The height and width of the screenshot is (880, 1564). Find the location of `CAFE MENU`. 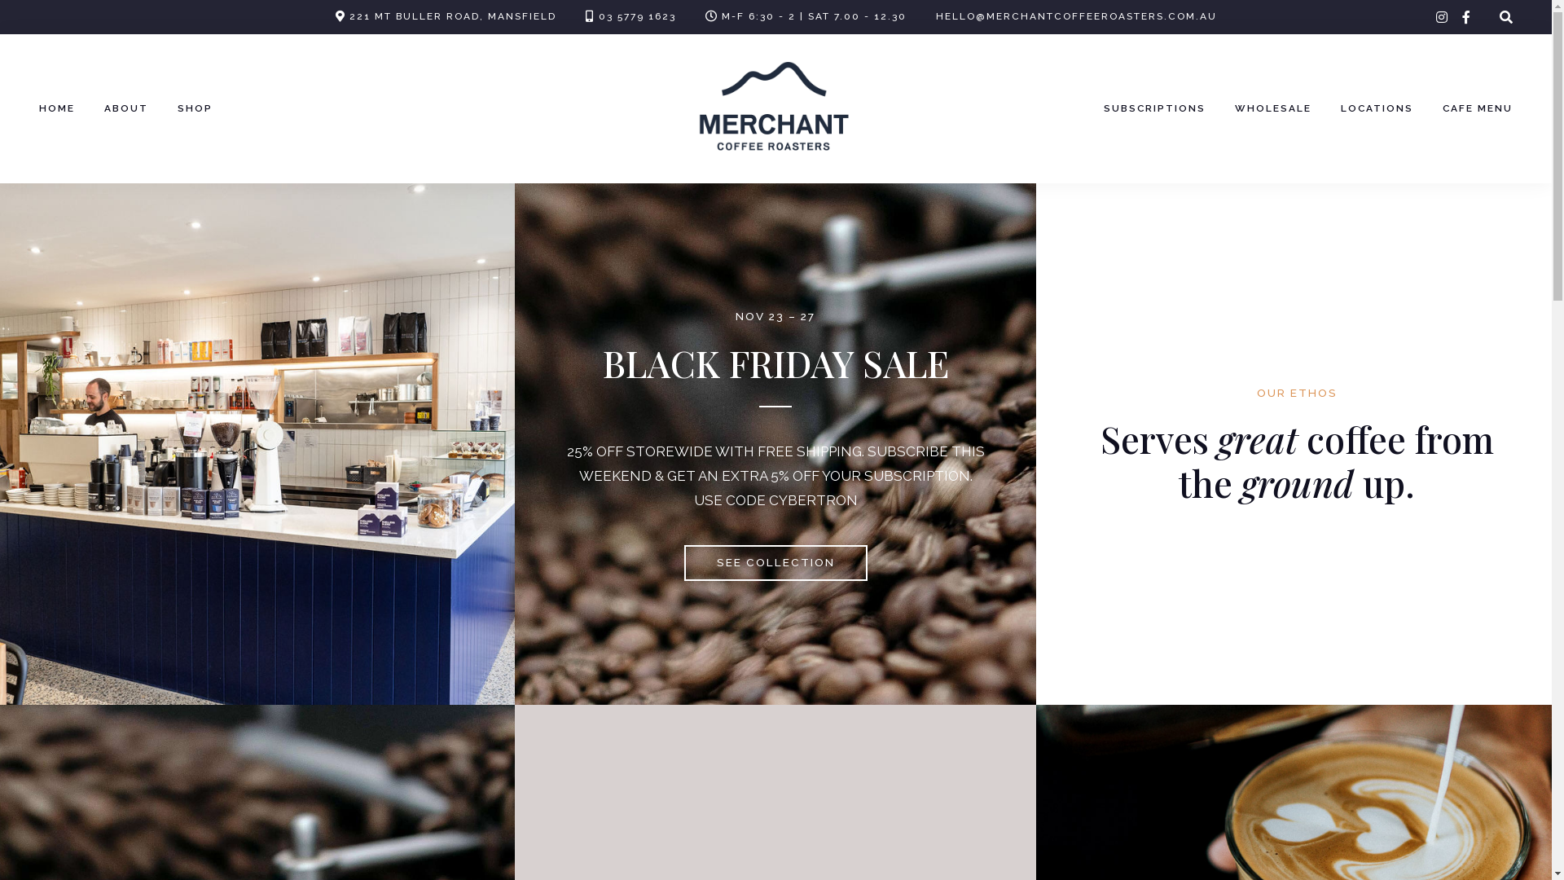

CAFE MENU is located at coordinates (1478, 109).